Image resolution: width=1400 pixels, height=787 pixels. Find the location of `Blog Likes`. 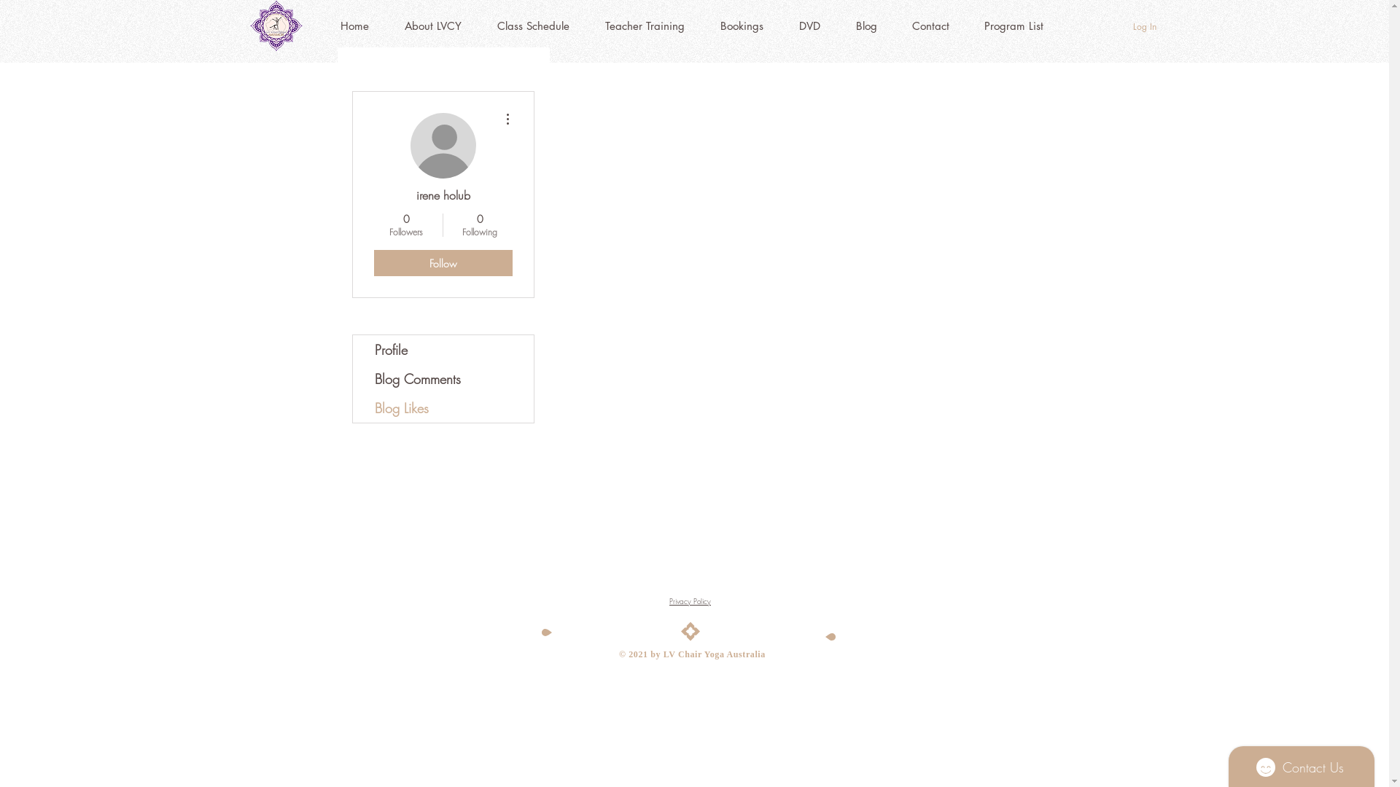

Blog Likes is located at coordinates (796, 325).